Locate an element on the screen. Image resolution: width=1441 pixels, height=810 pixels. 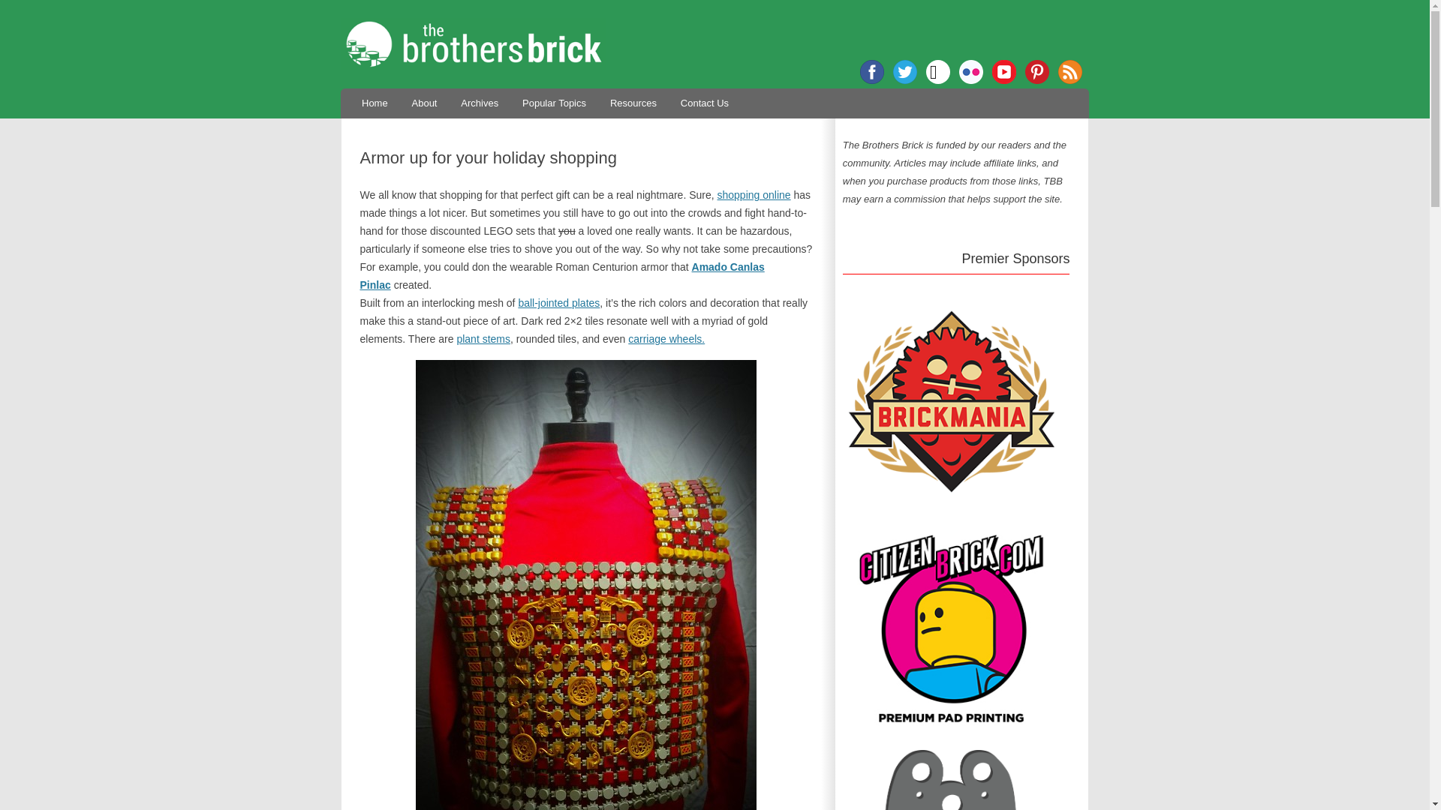
Flickr is located at coordinates (971, 72).